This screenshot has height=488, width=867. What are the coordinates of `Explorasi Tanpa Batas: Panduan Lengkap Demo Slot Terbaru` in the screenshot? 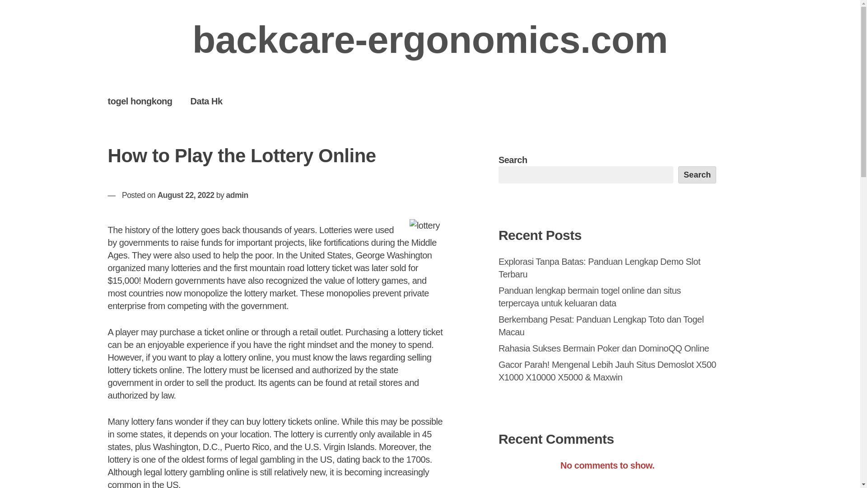 It's located at (600, 267).